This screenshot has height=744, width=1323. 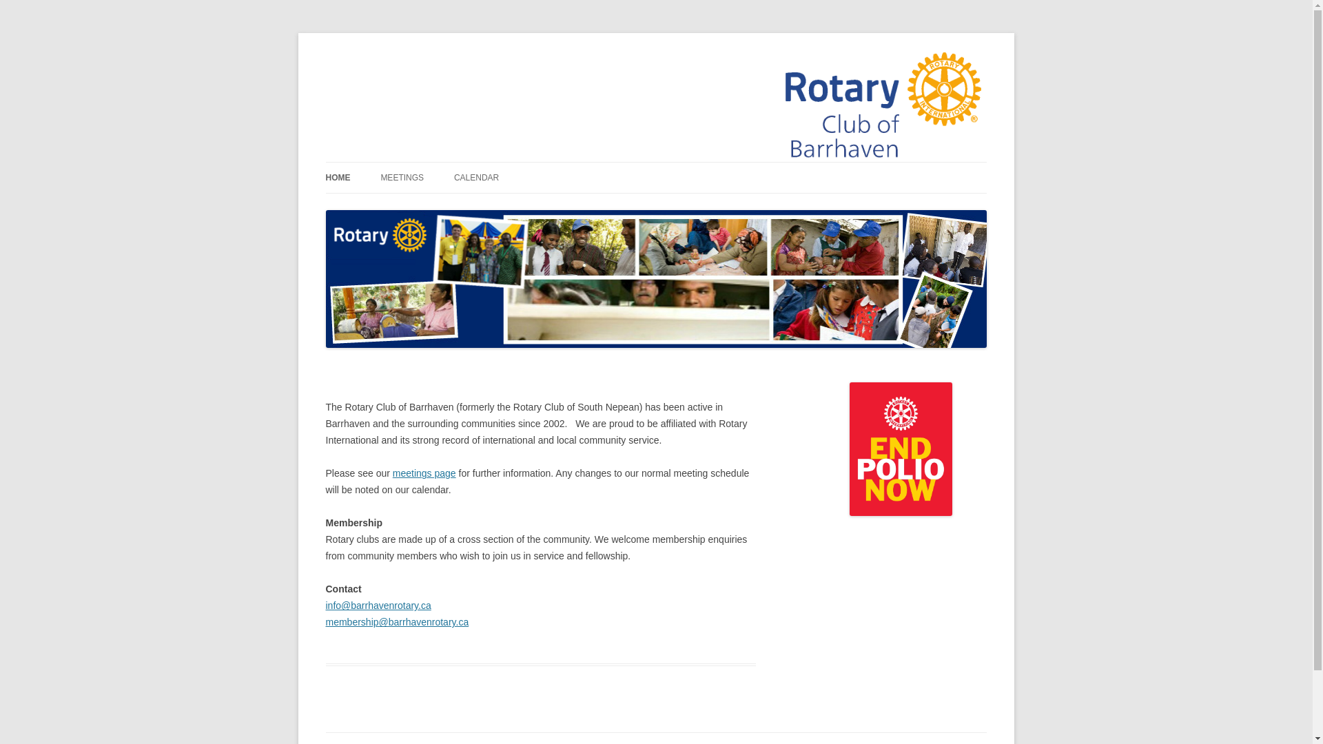 What do you see at coordinates (475, 178) in the screenshot?
I see `CALENDAR` at bounding box center [475, 178].